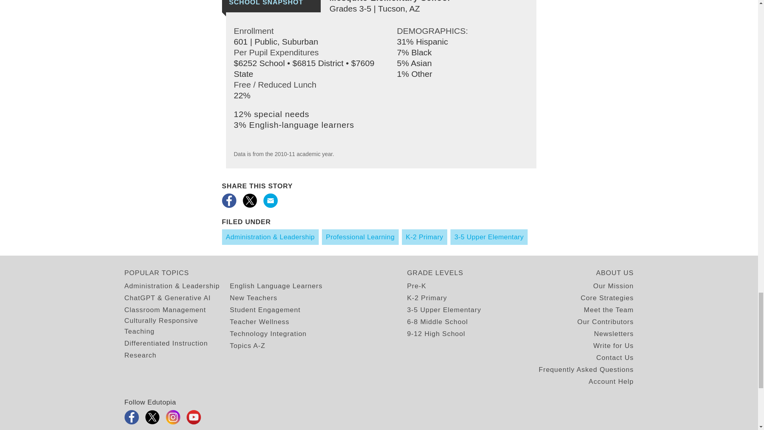  I want to click on New Teachers, so click(253, 298).